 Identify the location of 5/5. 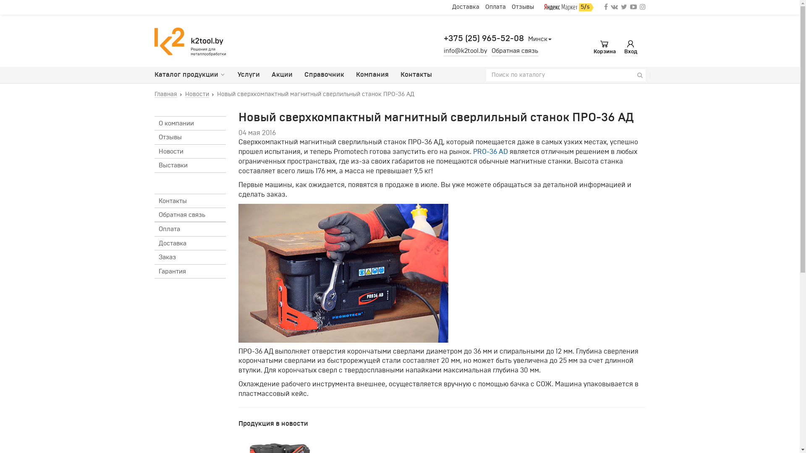
(569, 8).